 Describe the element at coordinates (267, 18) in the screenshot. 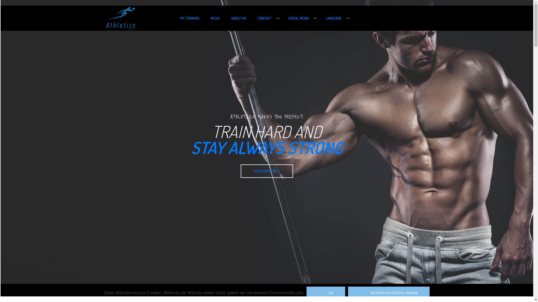

I see `CONTACT` at that location.